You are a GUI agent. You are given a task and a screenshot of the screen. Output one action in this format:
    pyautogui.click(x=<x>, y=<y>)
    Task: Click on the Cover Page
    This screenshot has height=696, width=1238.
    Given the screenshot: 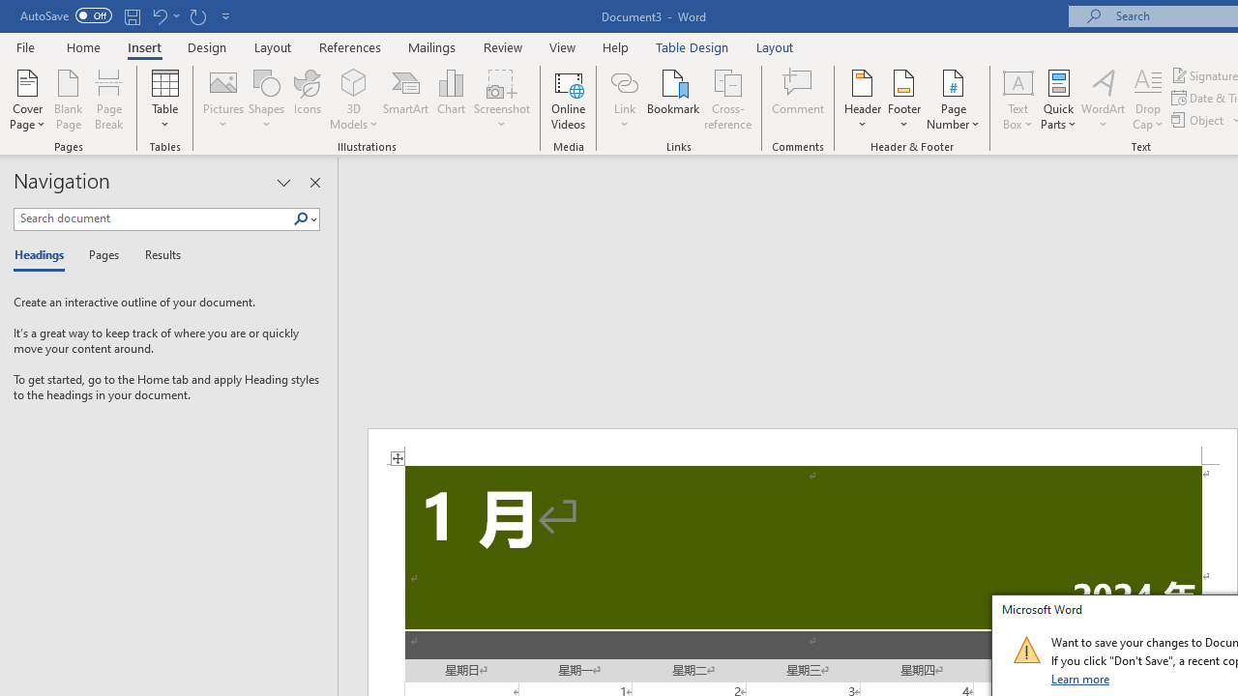 What is the action you would take?
    pyautogui.click(x=27, y=99)
    